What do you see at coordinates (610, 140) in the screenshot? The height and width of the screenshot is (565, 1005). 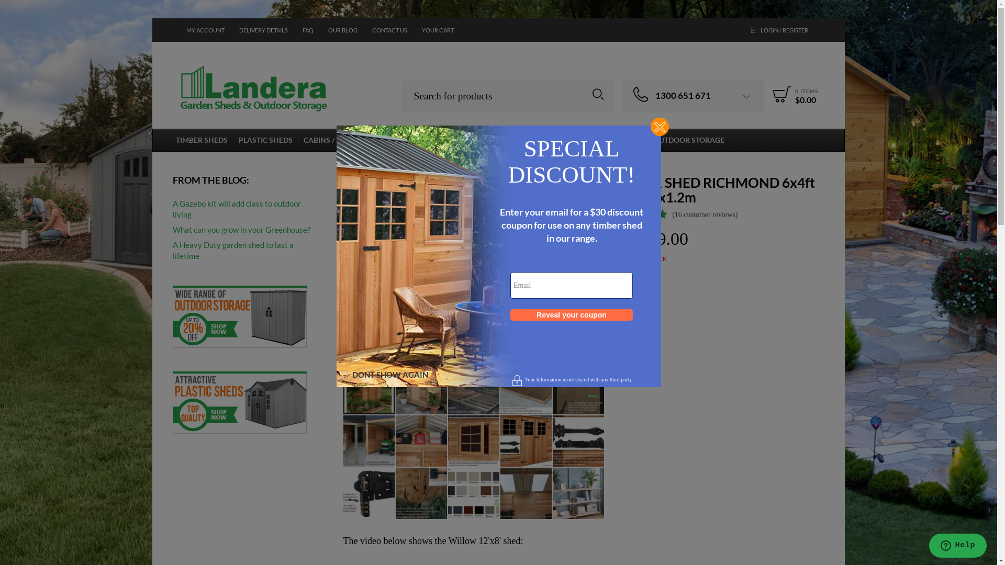 I see `INDOOR STORAGE` at bounding box center [610, 140].